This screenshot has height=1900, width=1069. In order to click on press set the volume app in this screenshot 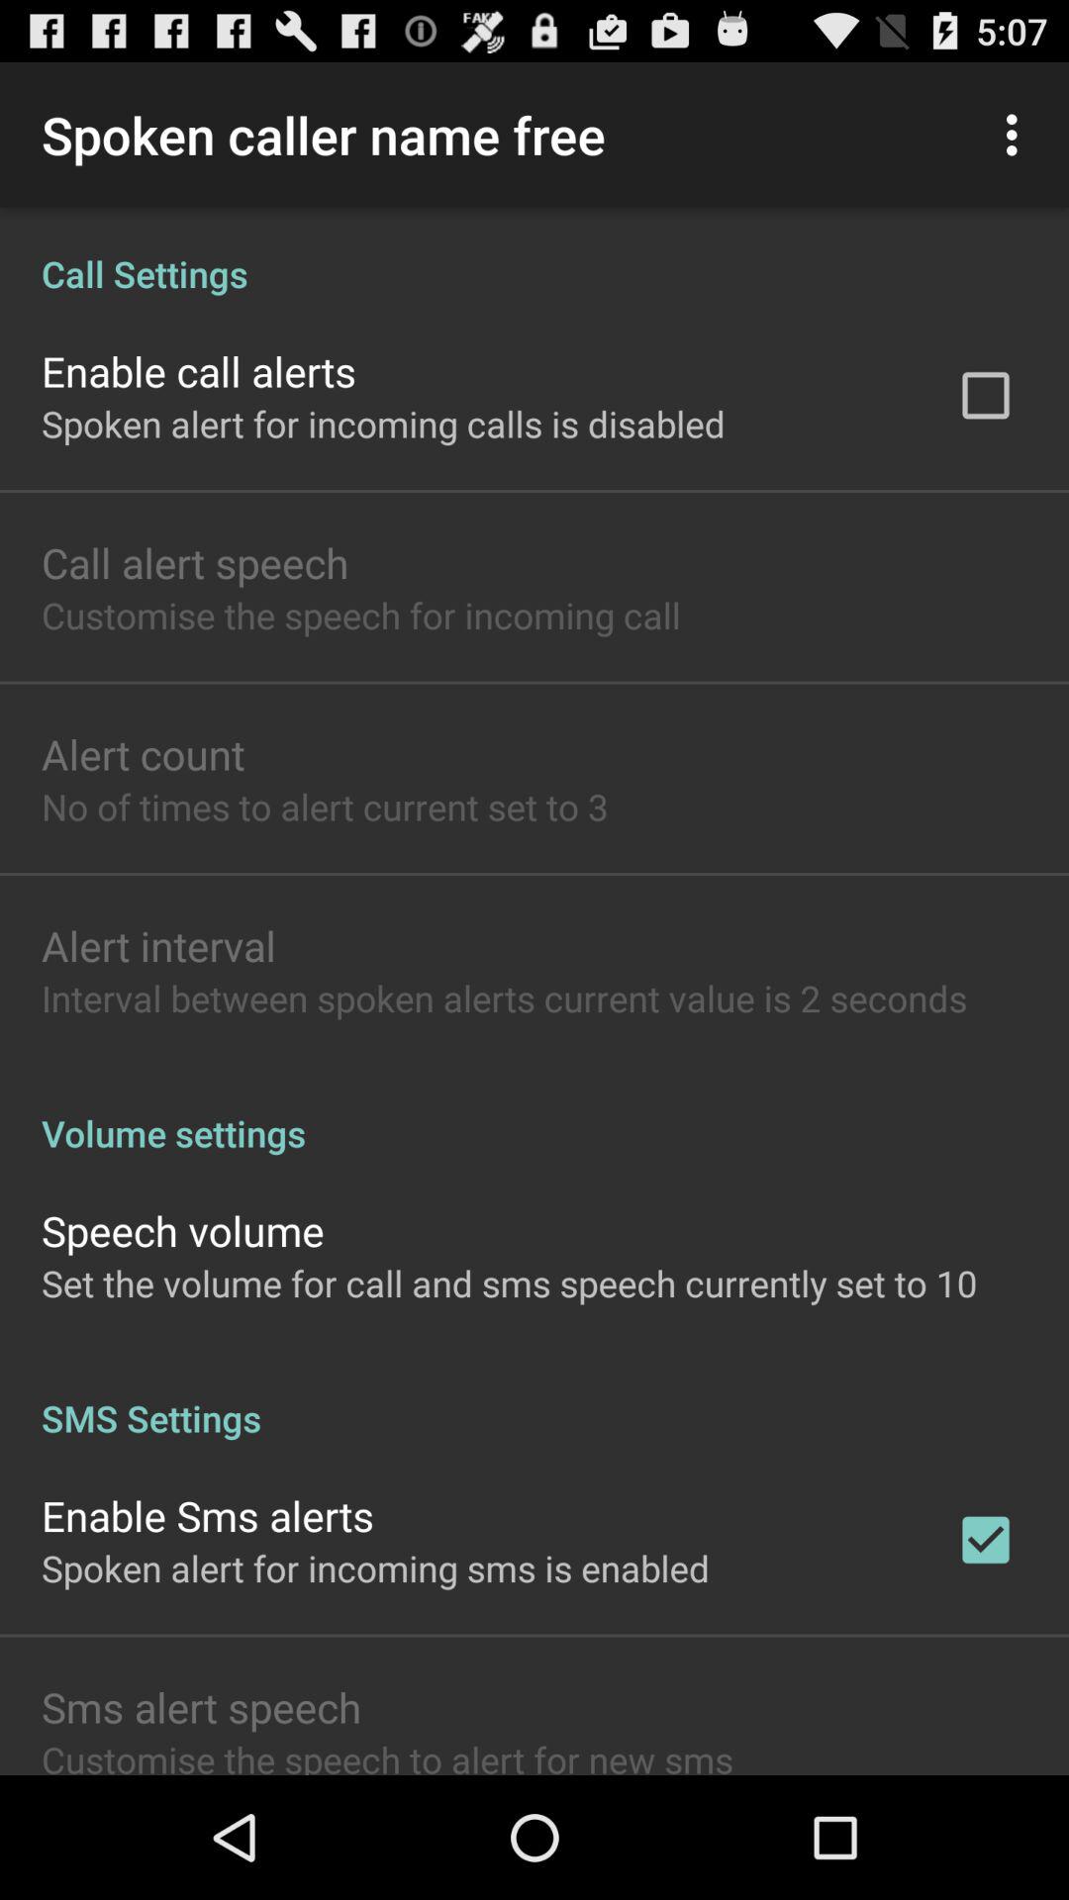, I will do `click(509, 1282)`.